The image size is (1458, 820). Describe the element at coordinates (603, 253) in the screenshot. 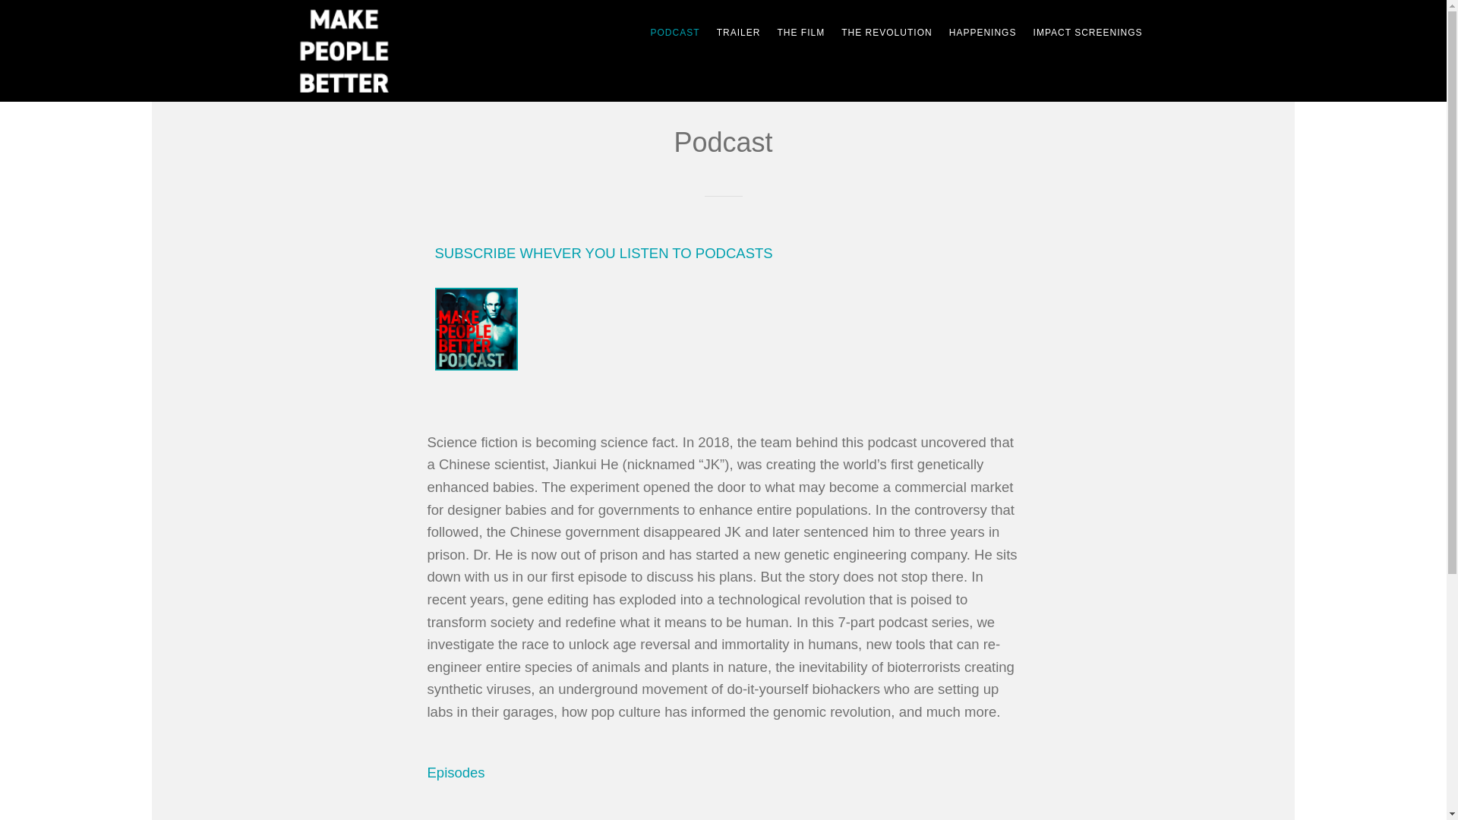

I see `SUBSCRIBE WHEVER YOU LISTEN TO PODCASTS` at that location.